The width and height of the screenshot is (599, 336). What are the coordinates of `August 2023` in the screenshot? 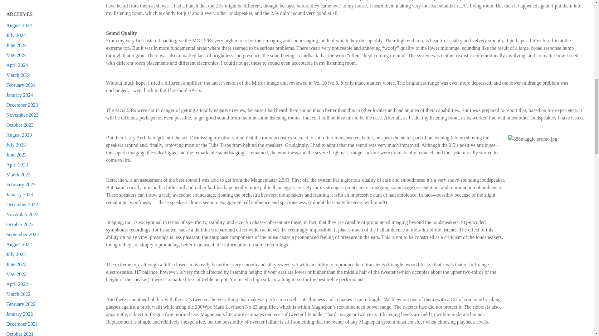 It's located at (19, 135).